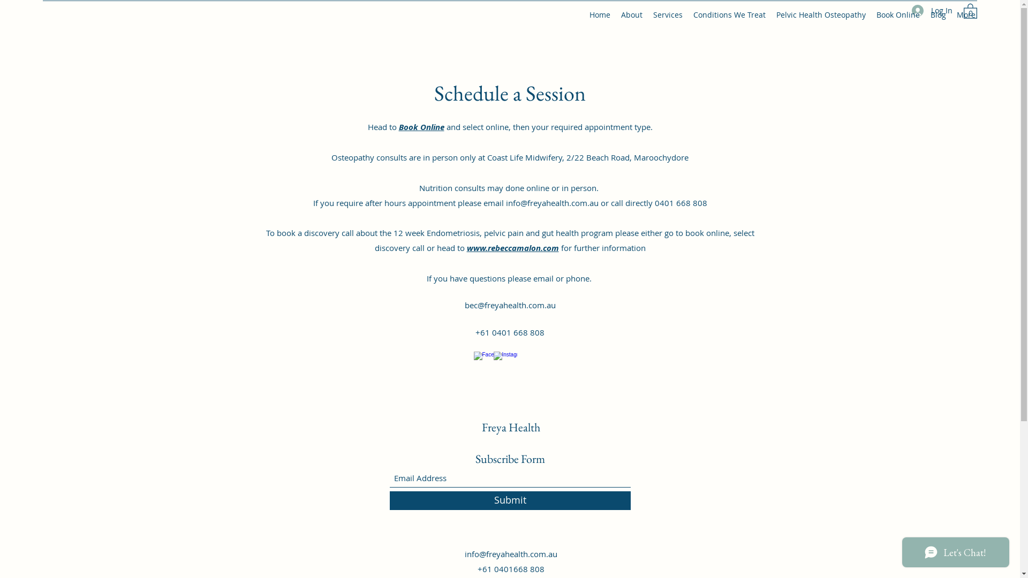 This screenshot has width=1028, height=578. Describe the element at coordinates (421, 127) in the screenshot. I see `Book Online` at that location.